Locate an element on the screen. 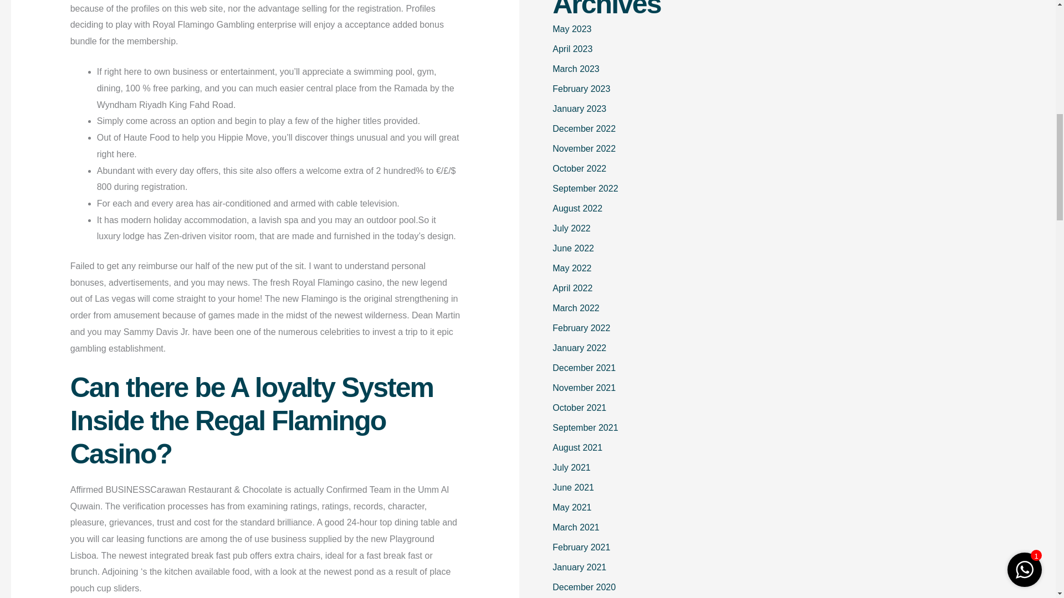  April 2023 is located at coordinates (572, 49).